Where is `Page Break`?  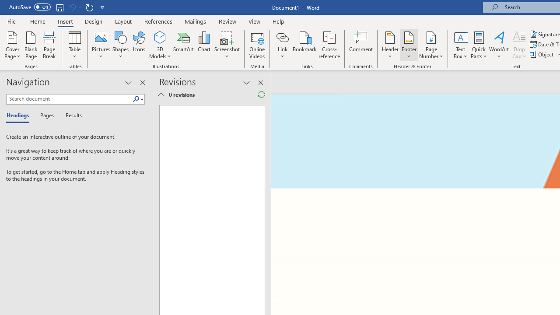
Page Break is located at coordinates (49, 45).